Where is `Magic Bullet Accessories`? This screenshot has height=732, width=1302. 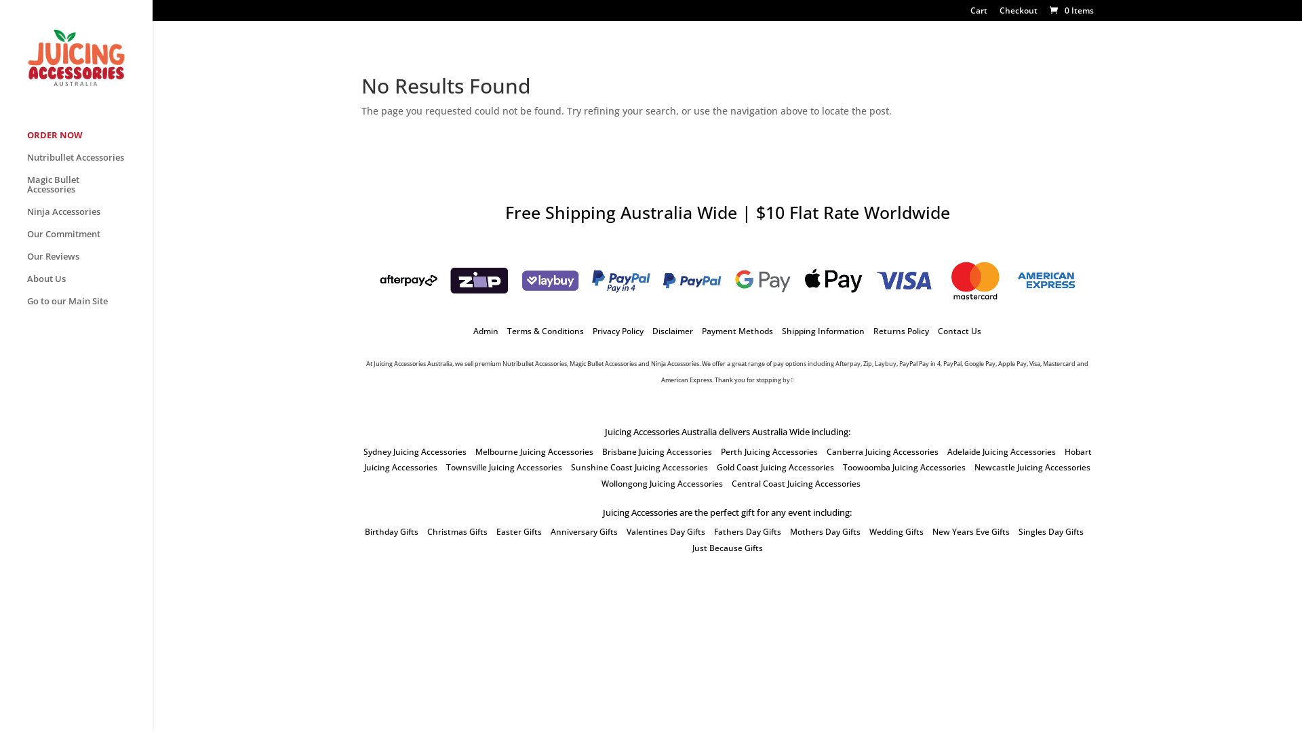
Magic Bullet Accessories is located at coordinates (90, 191).